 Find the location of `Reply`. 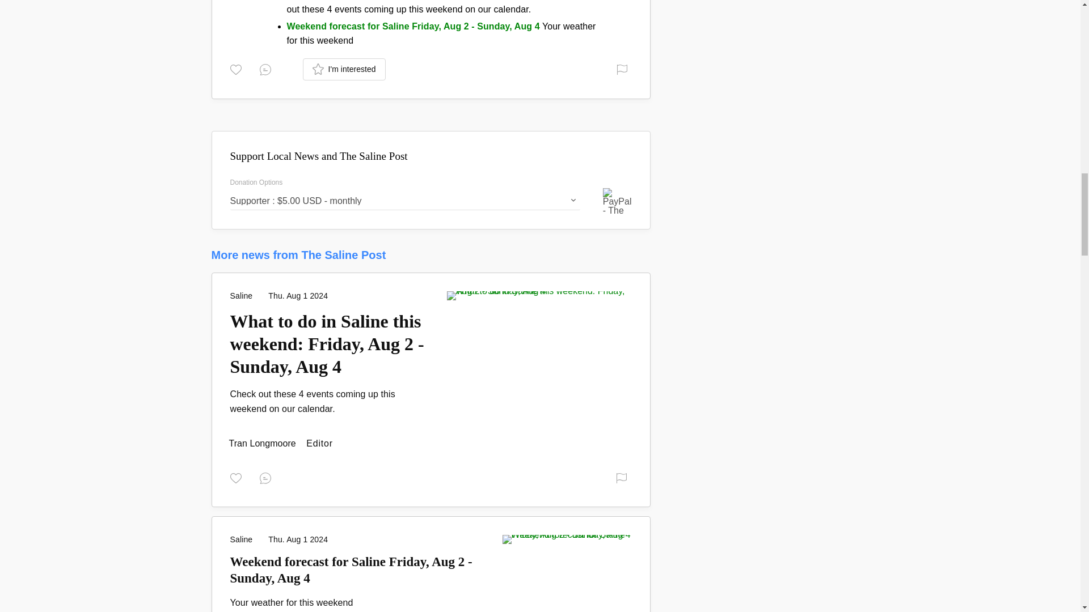

Reply is located at coordinates (268, 68).